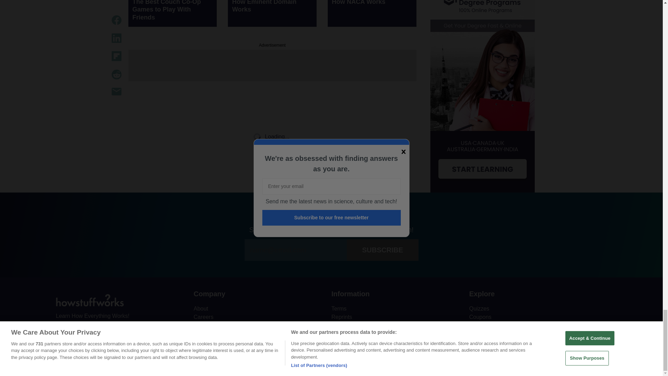  I want to click on Visit HowStuffWorks on Facebook, so click(62, 332).